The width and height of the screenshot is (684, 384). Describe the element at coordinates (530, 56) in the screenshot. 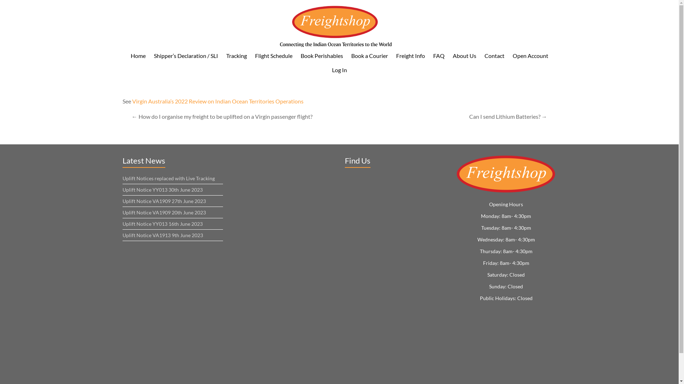

I see `Open Account` at that location.